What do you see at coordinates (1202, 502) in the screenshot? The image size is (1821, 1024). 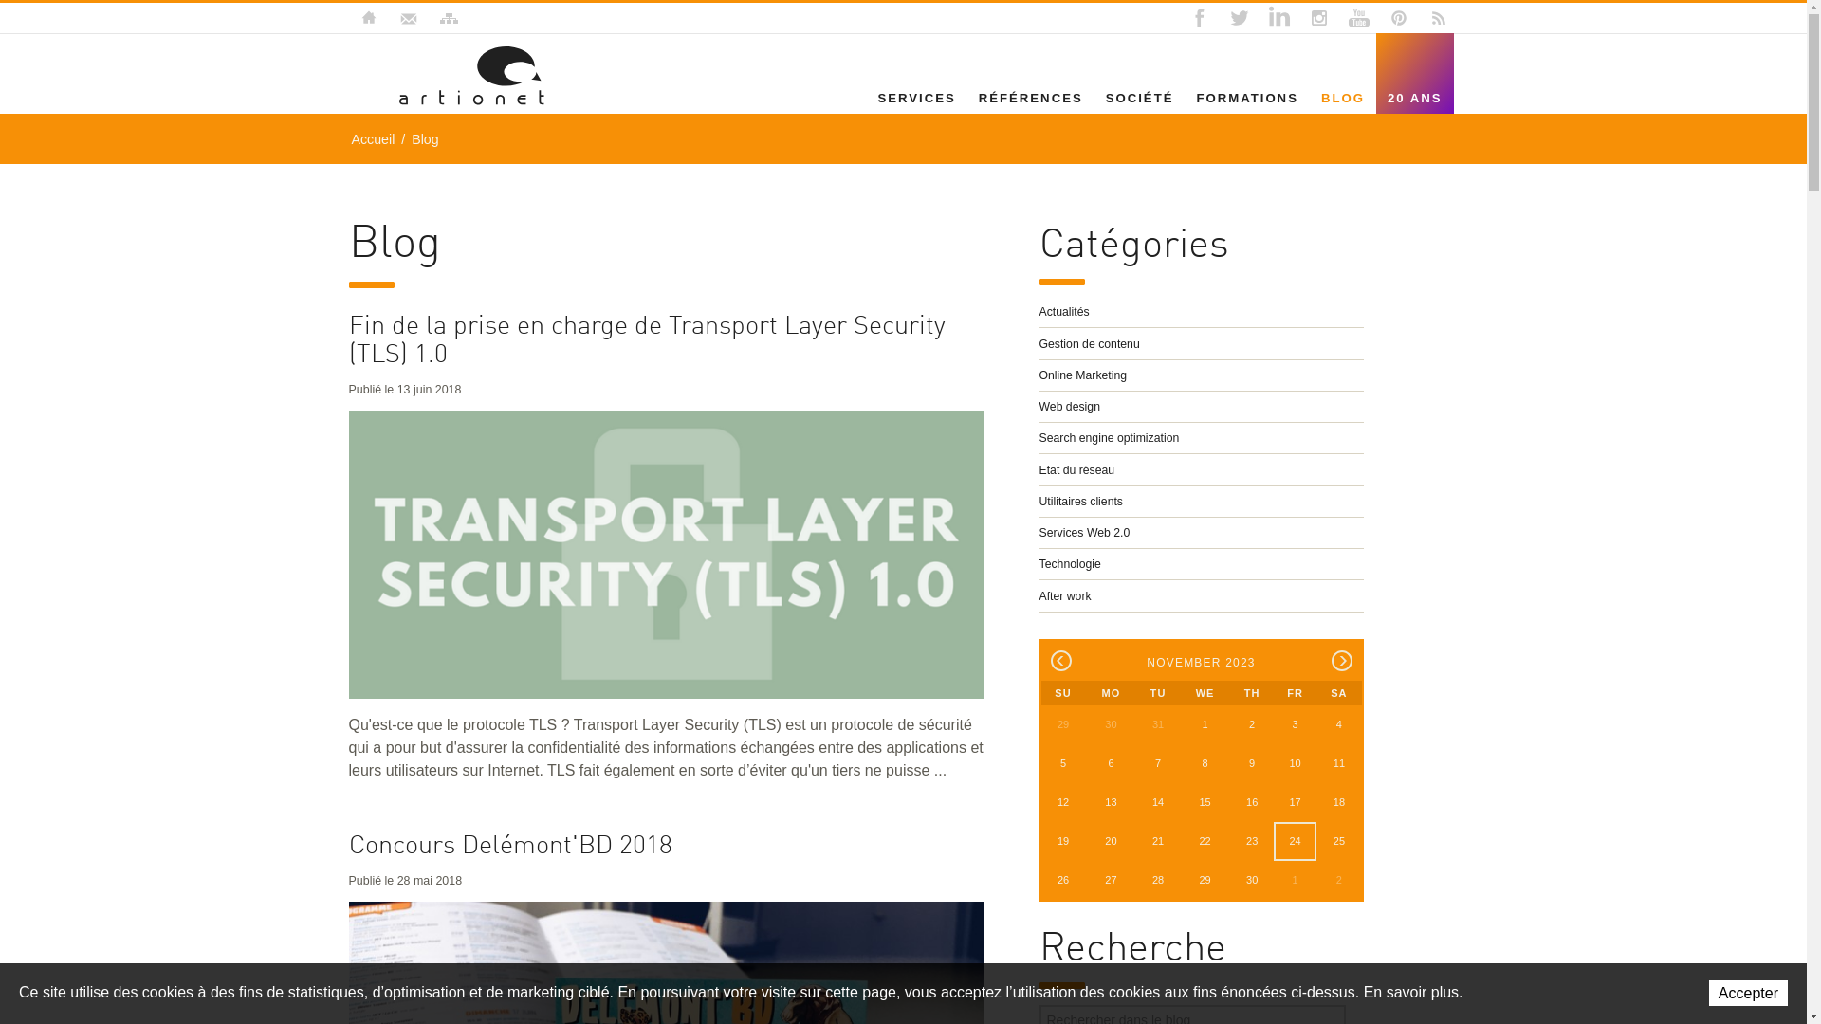 I see `Utilitaires clients` at bounding box center [1202, 502].